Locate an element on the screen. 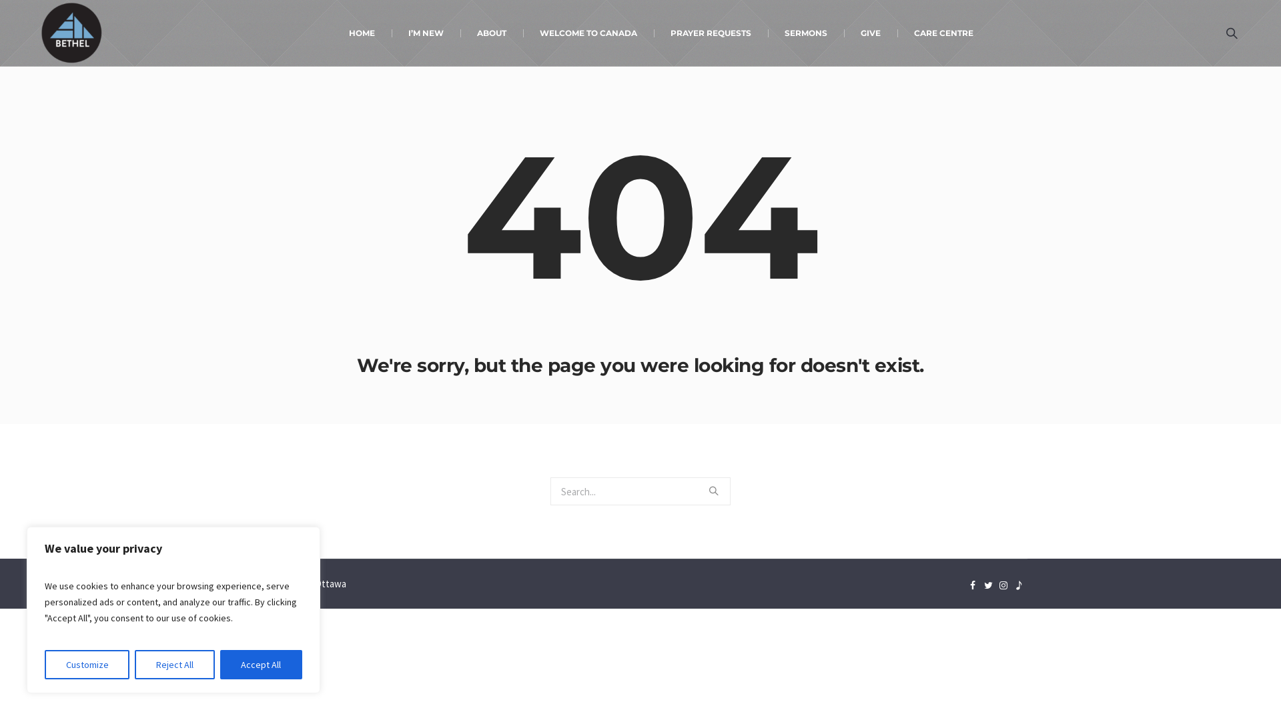  Customize is located at coordinates (87, 665).